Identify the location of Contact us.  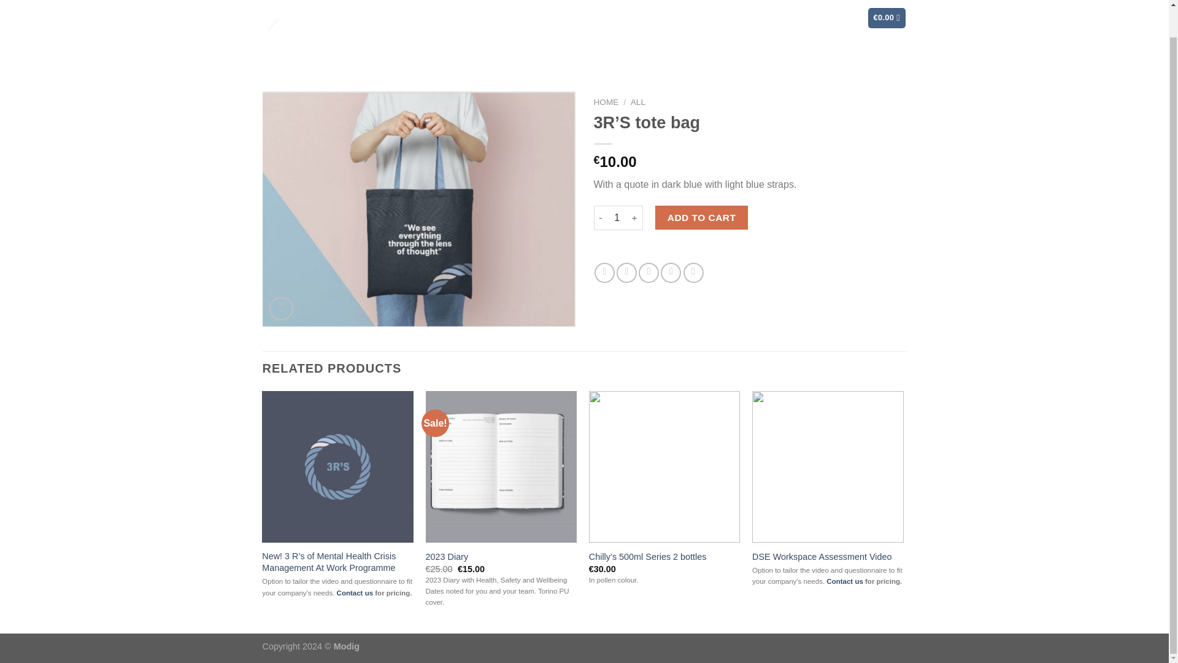
(845, 581).